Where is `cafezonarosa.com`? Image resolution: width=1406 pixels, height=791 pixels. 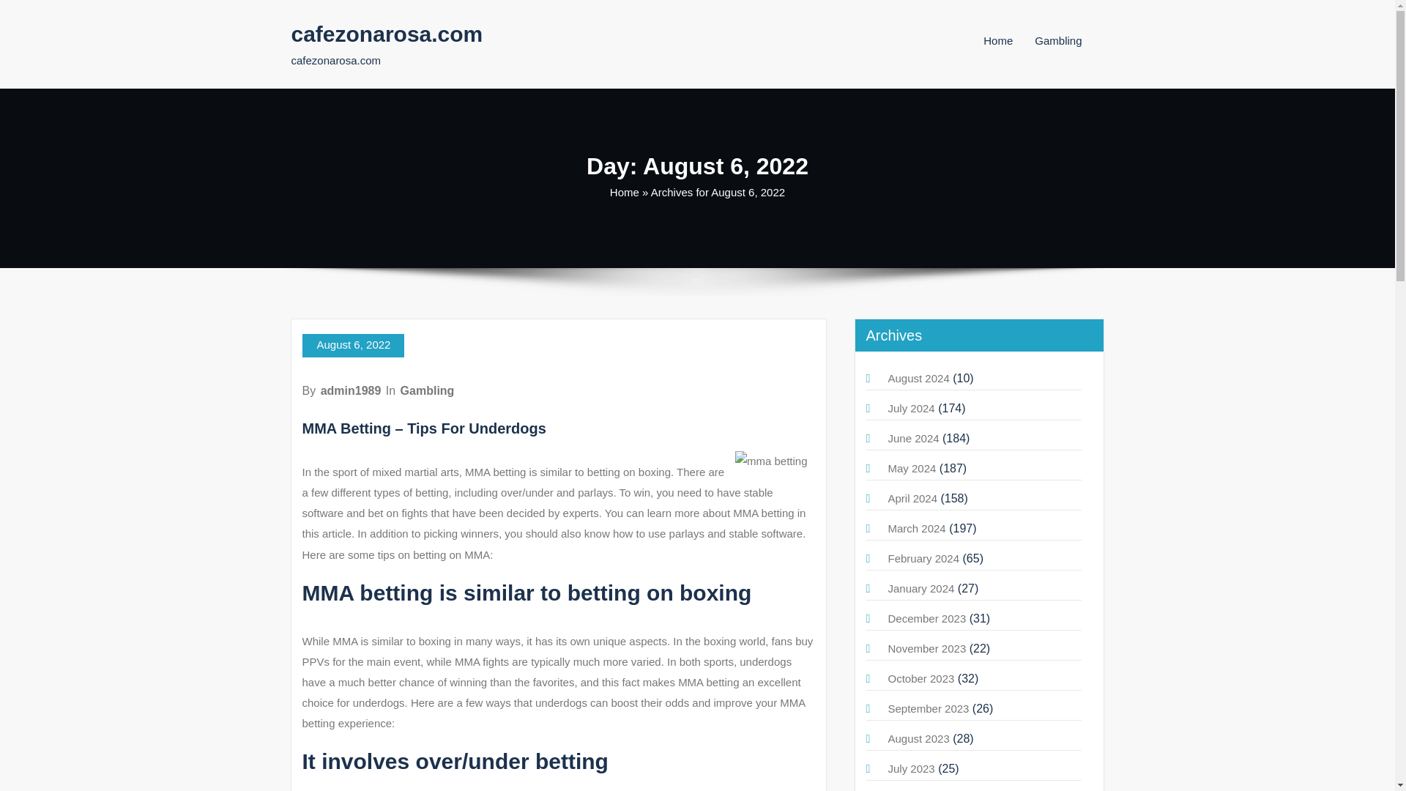
cafezonarosa.com is located at coordinates (387, 34).